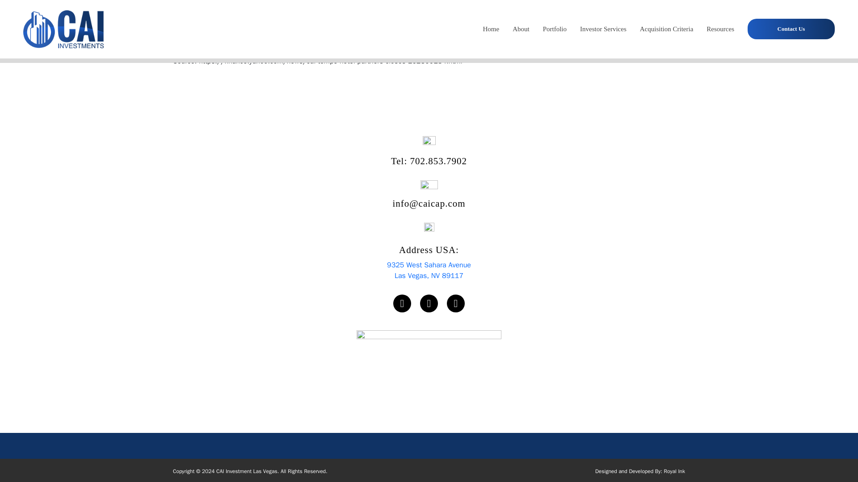  I want to click on Royal Ink, so click(429, 270).